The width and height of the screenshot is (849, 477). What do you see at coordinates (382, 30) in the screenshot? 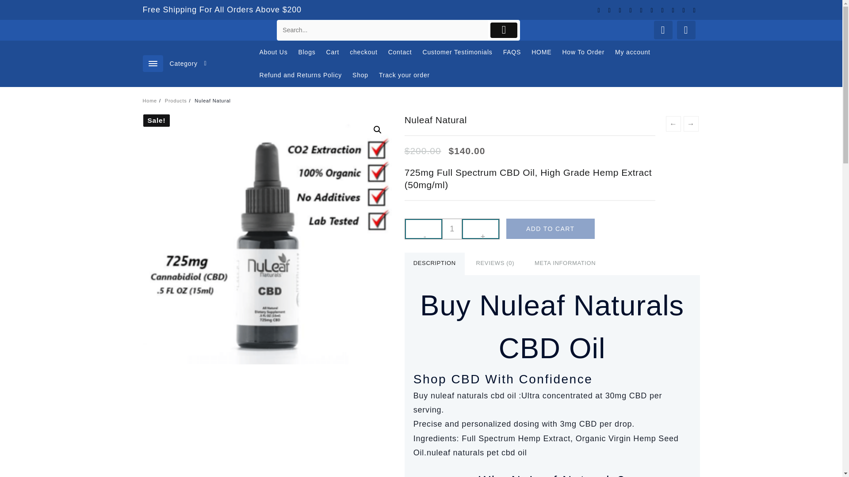
I see `Search` at bounding box center [382, 30].